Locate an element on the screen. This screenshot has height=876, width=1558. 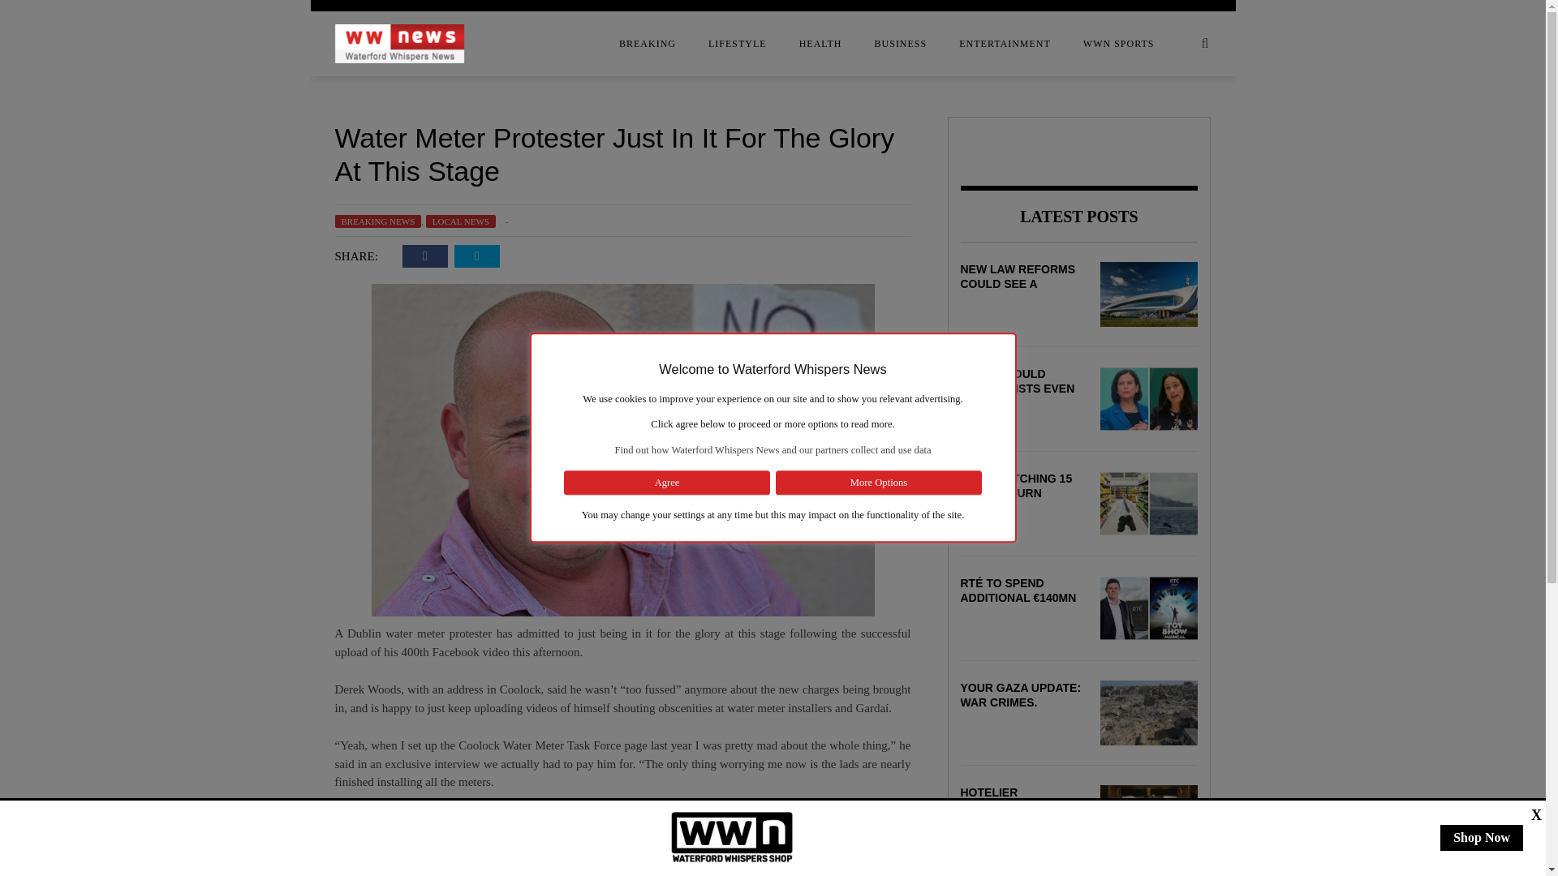
DISCLAIMER is located at coordinates (204, 157).